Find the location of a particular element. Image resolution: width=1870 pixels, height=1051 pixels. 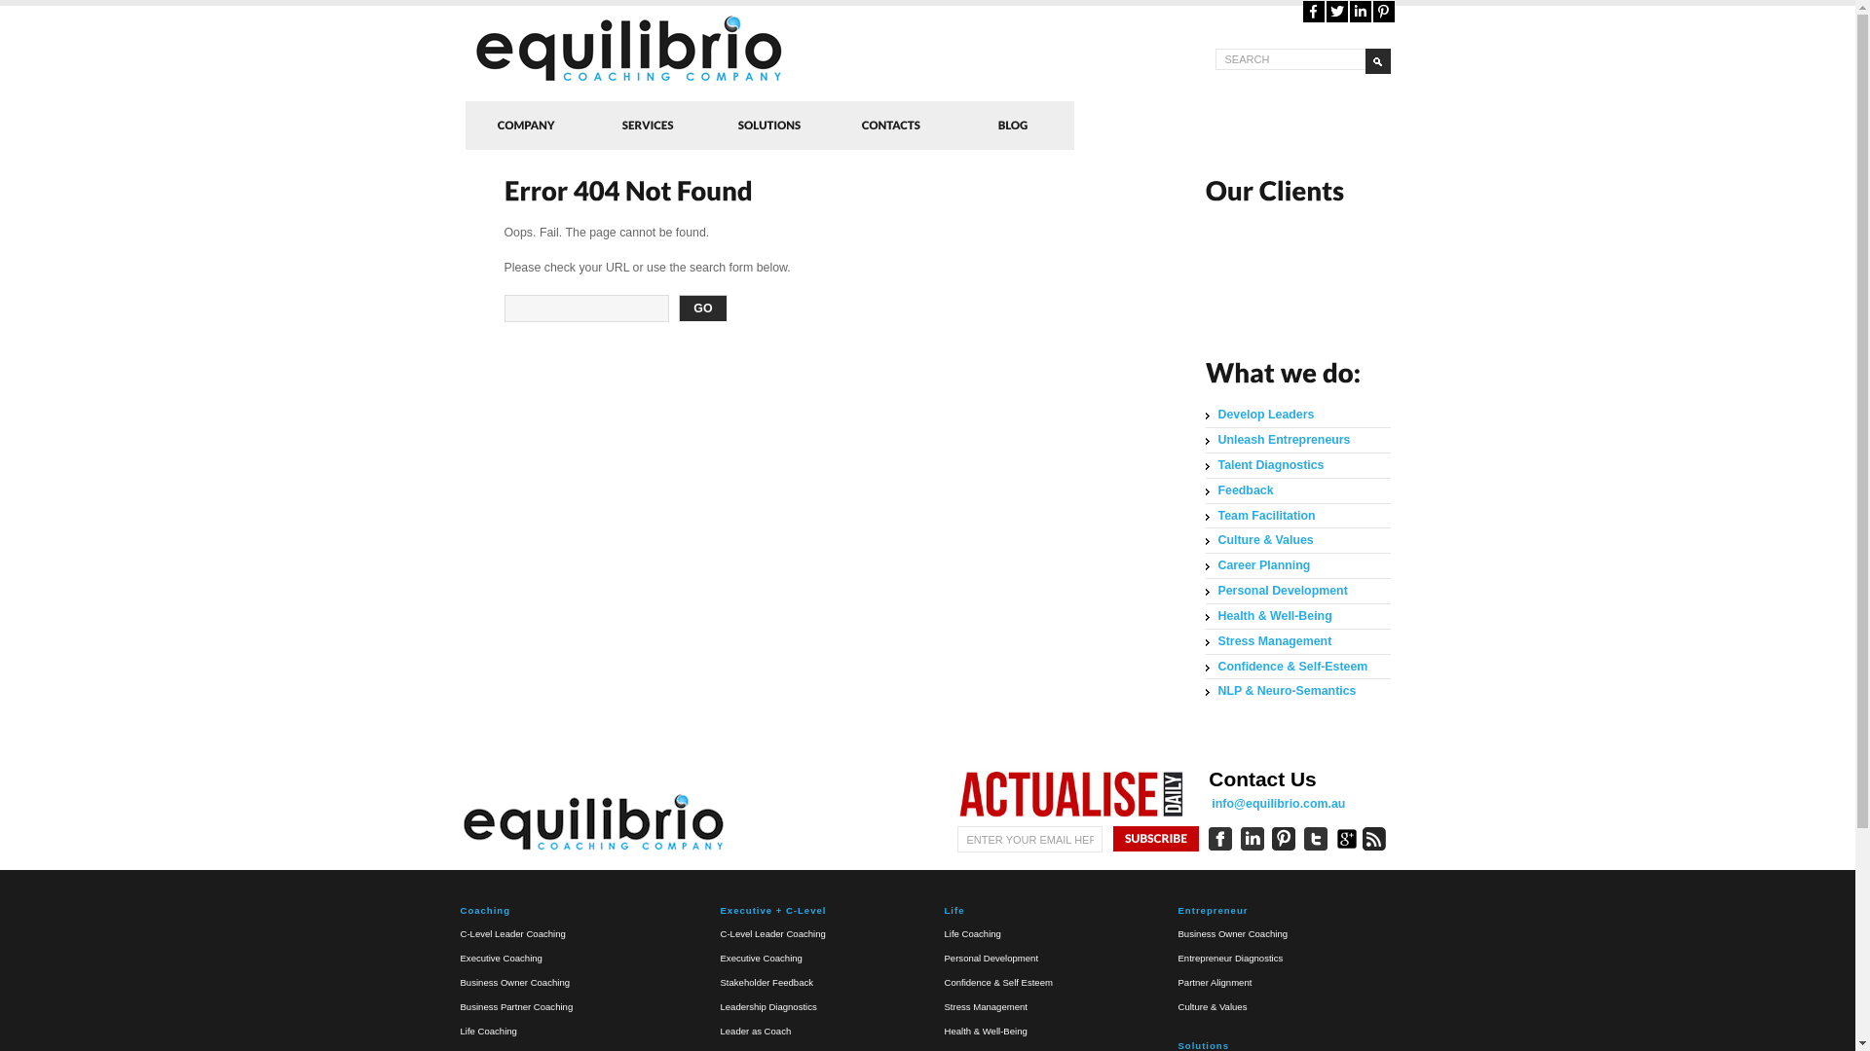

Leadership Diagnostics is located at coordinates (769, 1006).